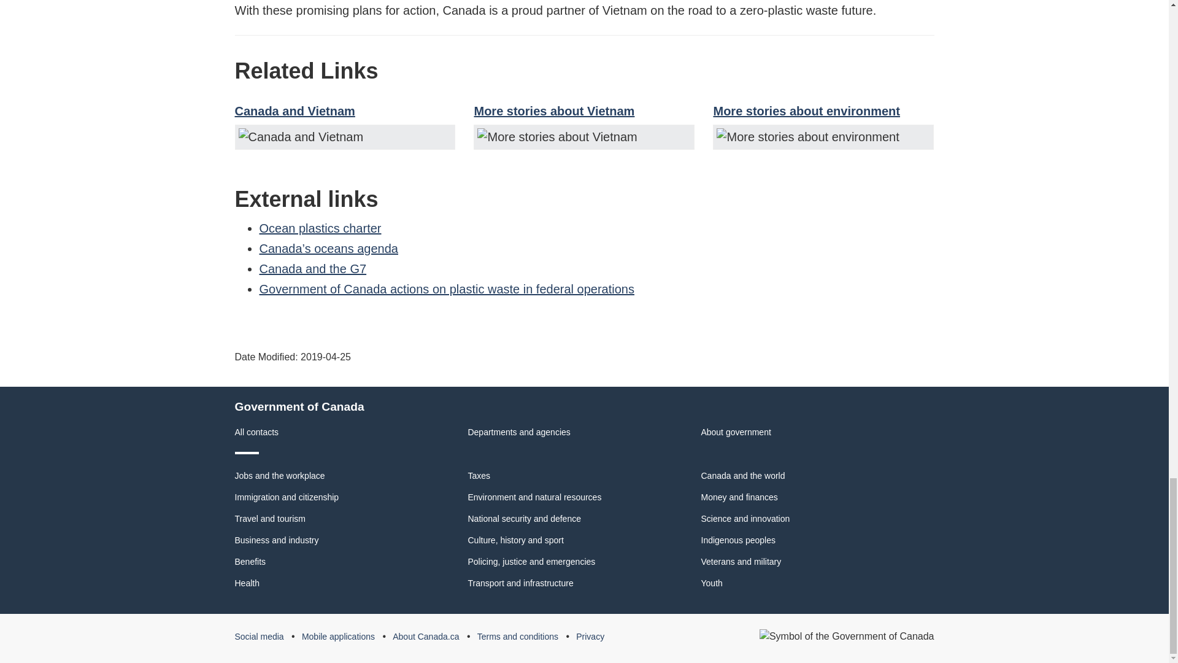  I want to click on Departments and agencies, so click(519, 432).